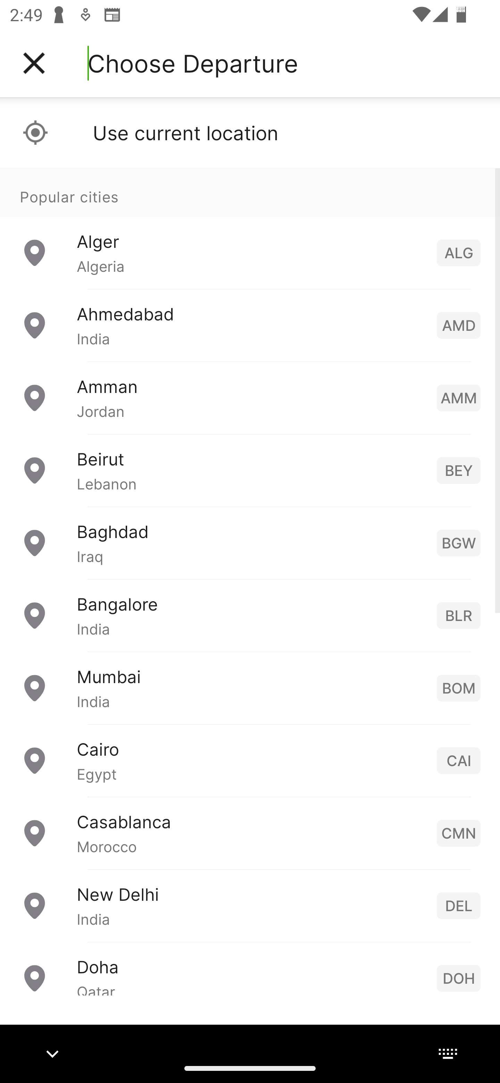  Describe the element at coordinates (250, 761) in the screenshot. I see `Cairo Egypt CAI` at that location.